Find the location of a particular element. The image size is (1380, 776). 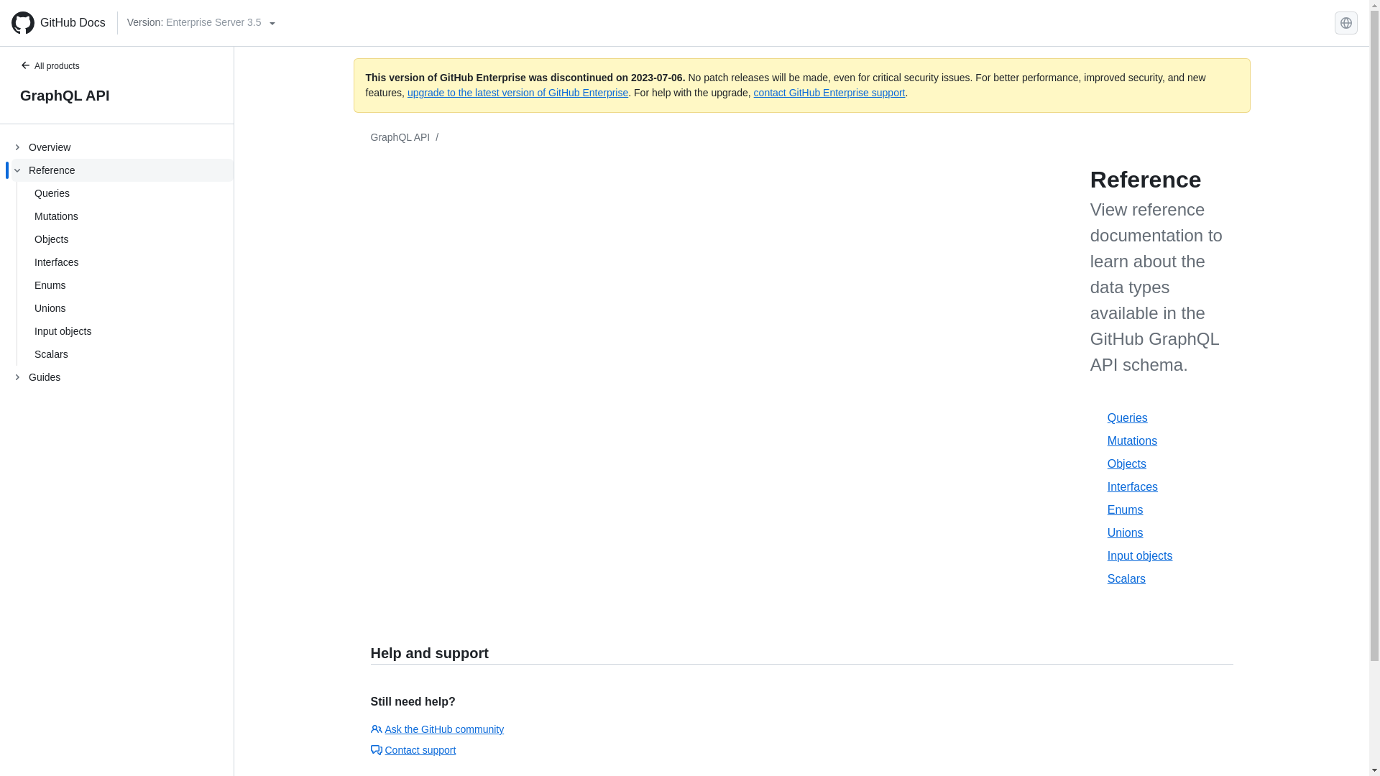

GraphQL API is located at coordinates (116, 95).